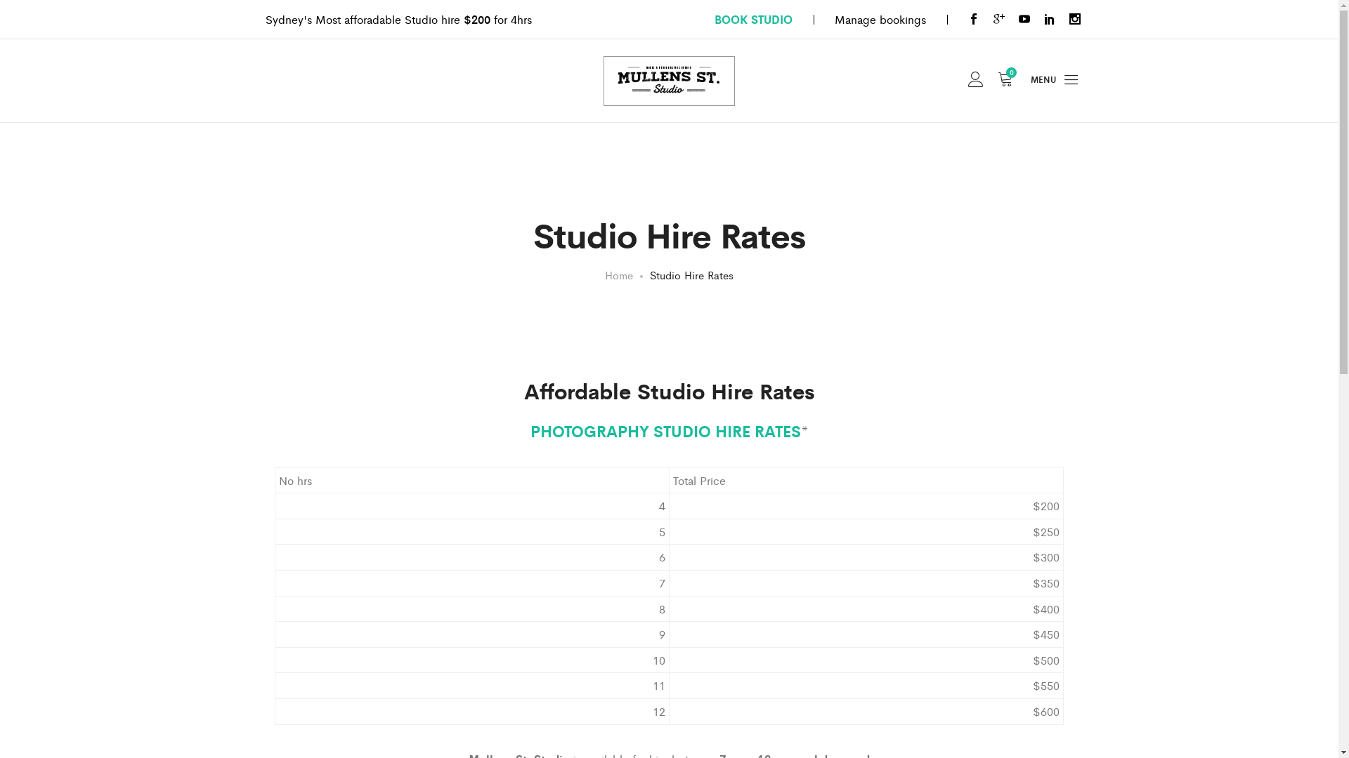  I want to click on Home, so click(619, 275).